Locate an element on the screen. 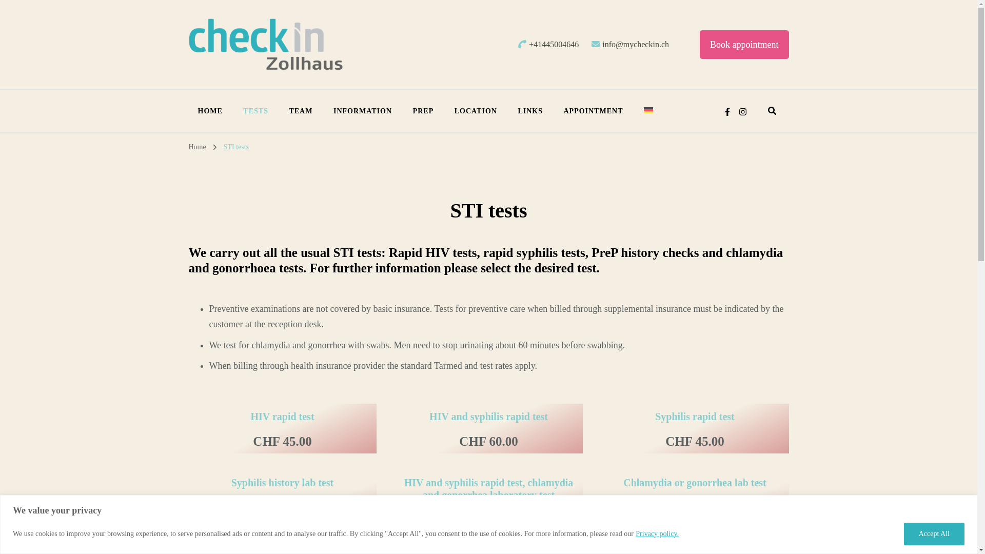 The image size is (985, 554). PREP is located at coordinates (424, 111).